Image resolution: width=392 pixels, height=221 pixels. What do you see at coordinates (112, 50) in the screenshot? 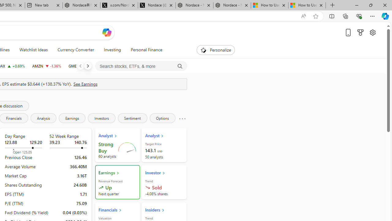
I see `Investing` at bounding box center [112, 50].